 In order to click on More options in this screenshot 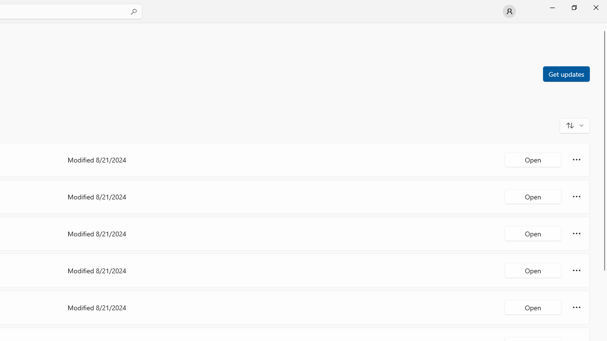, I will do `click(577, 307)`.